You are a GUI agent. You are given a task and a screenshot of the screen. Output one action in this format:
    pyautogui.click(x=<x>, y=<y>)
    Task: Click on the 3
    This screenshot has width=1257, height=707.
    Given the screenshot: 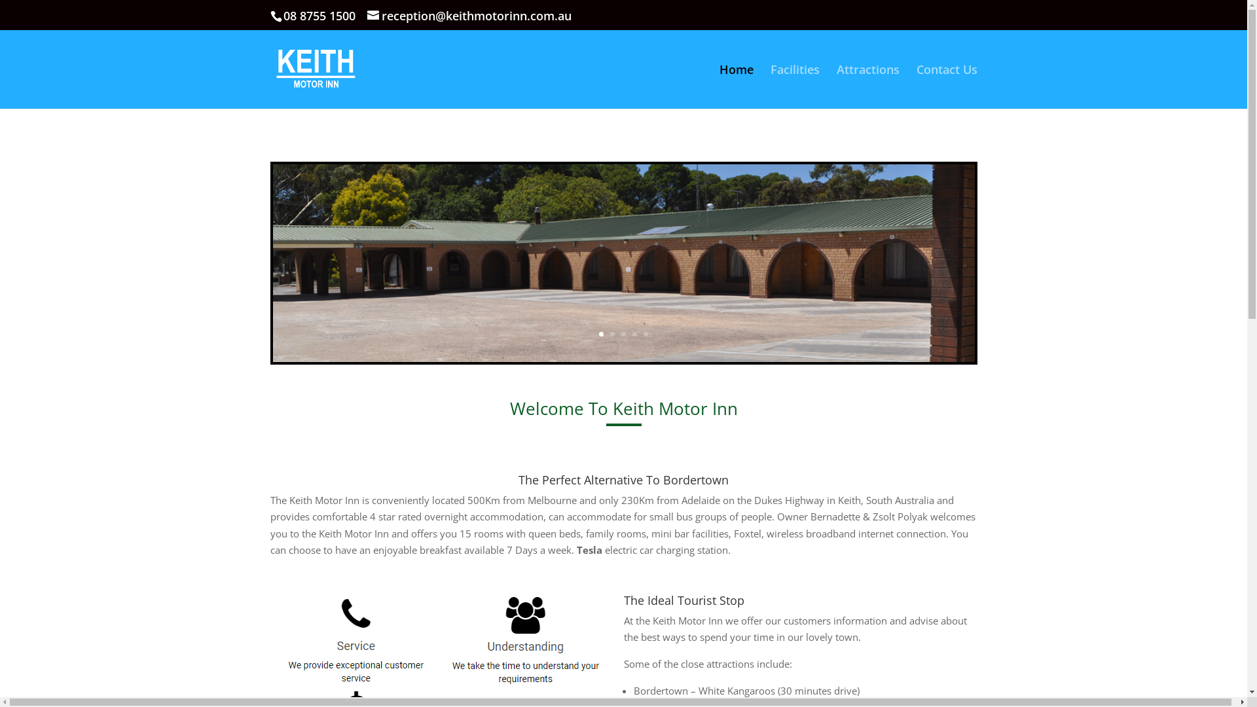 What is the action you would take?
    pyautogui.click(x=623, y=334)
    